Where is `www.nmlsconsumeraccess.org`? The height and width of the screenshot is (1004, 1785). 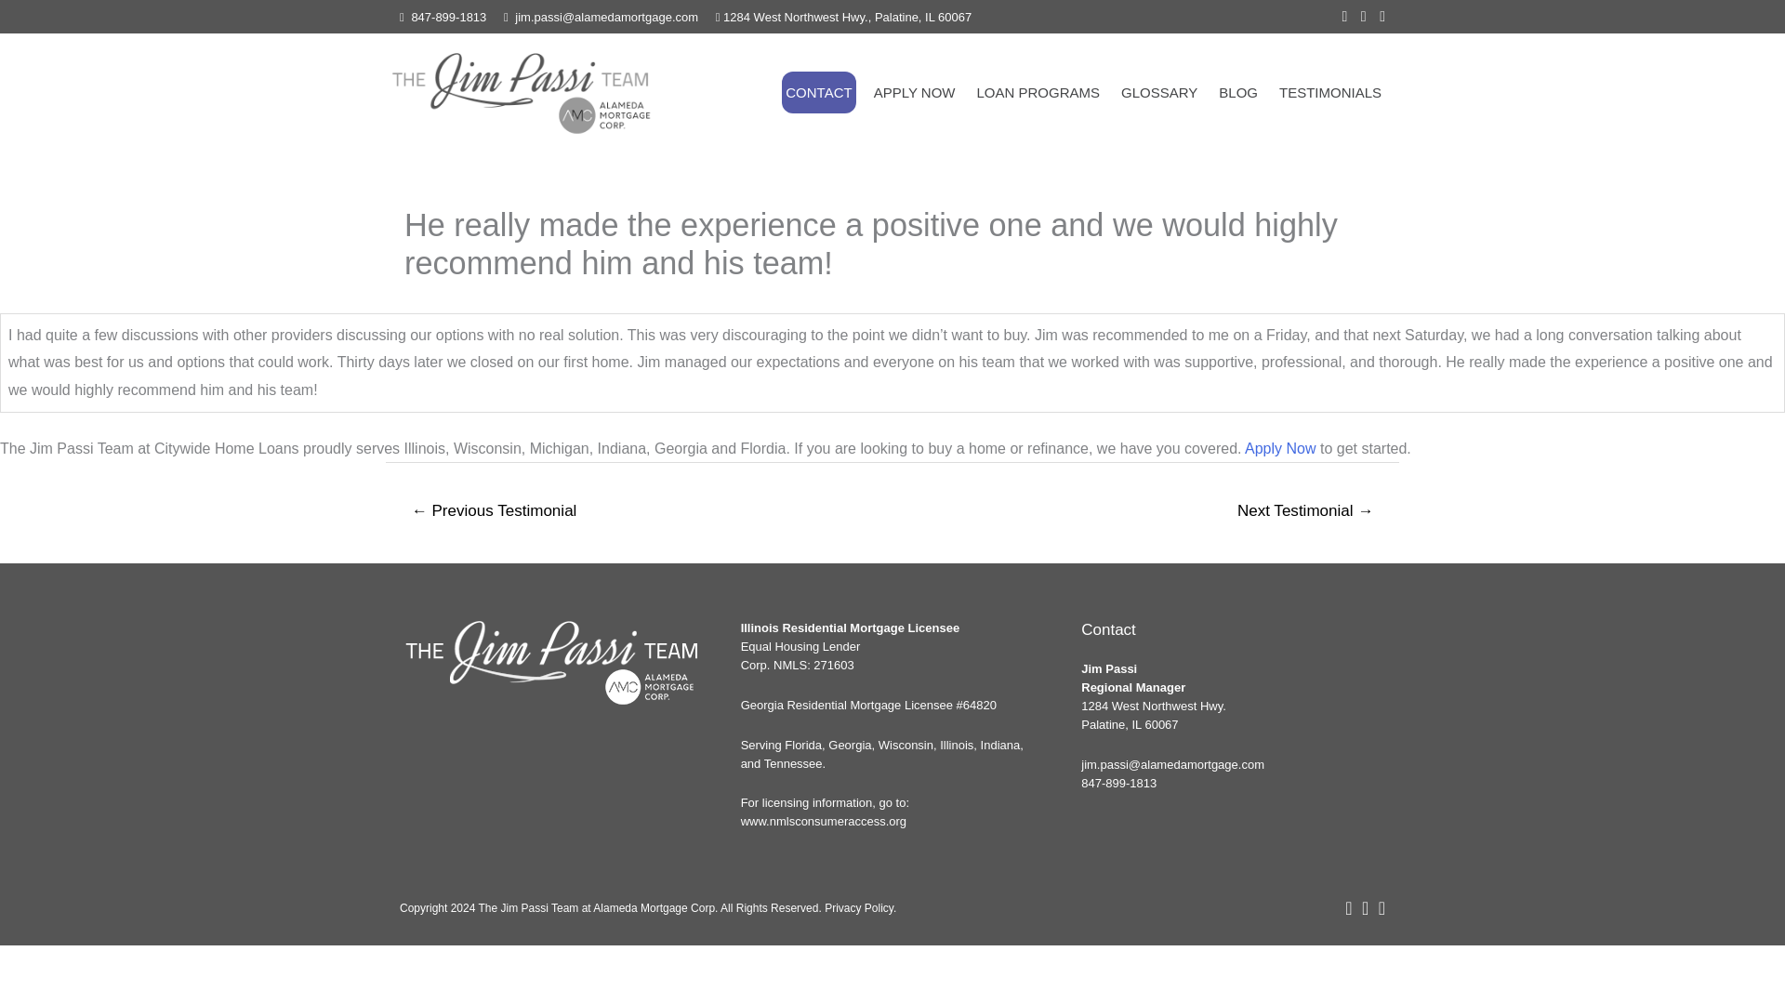 www.nmlsconsumeraccess.org is located at coordinates (824, 821).